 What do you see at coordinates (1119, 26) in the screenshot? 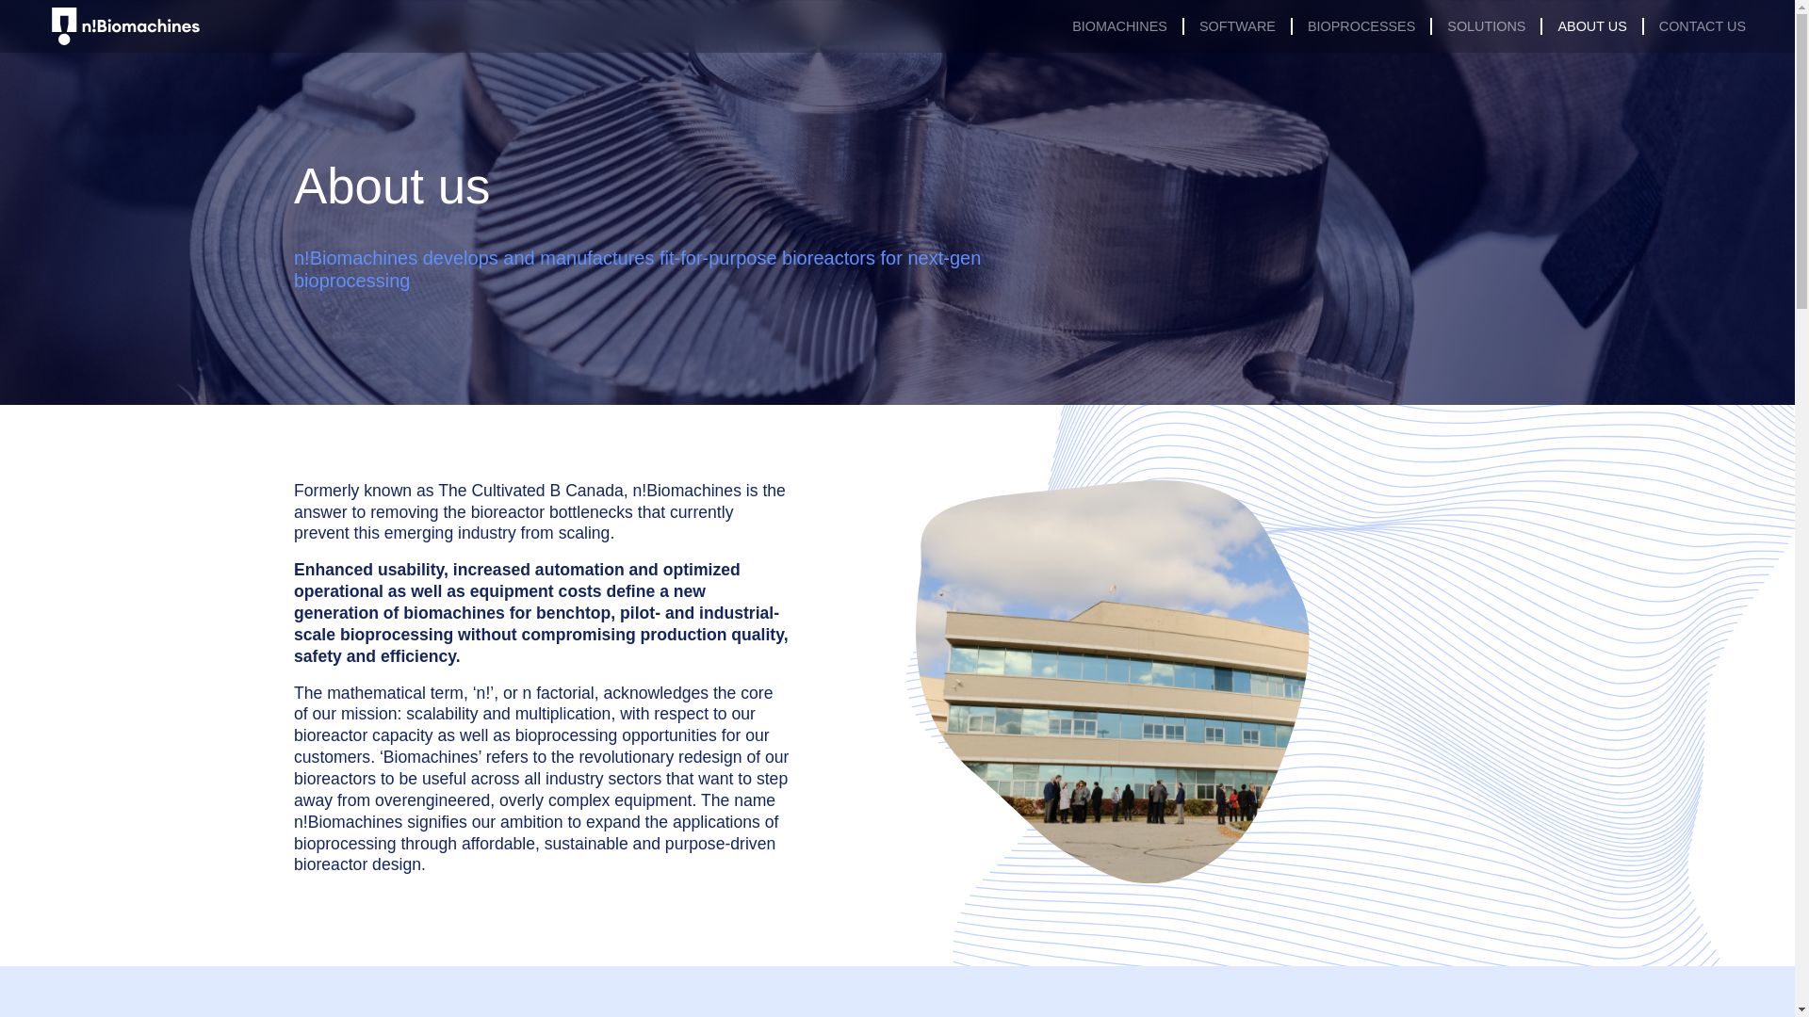
I see `BIOMACHINES` at bounding box center [1119, 26].